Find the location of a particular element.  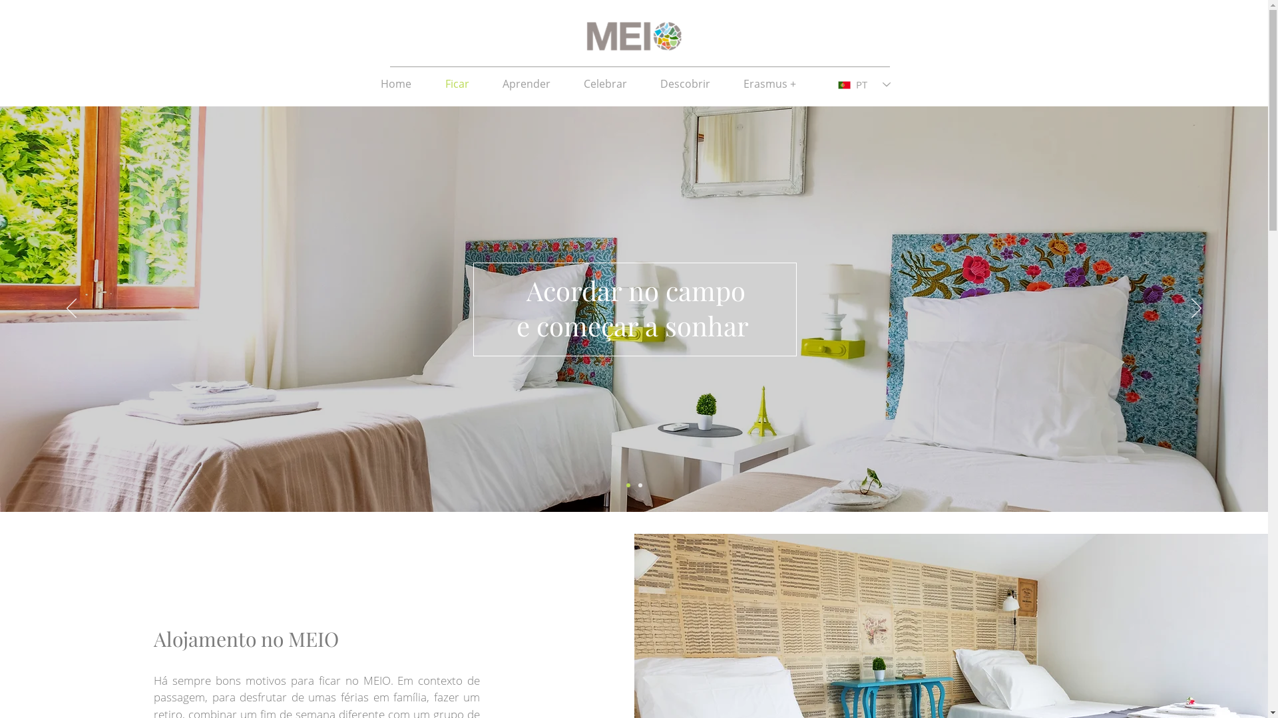

Celebrar is located at coordinates (606, 84).